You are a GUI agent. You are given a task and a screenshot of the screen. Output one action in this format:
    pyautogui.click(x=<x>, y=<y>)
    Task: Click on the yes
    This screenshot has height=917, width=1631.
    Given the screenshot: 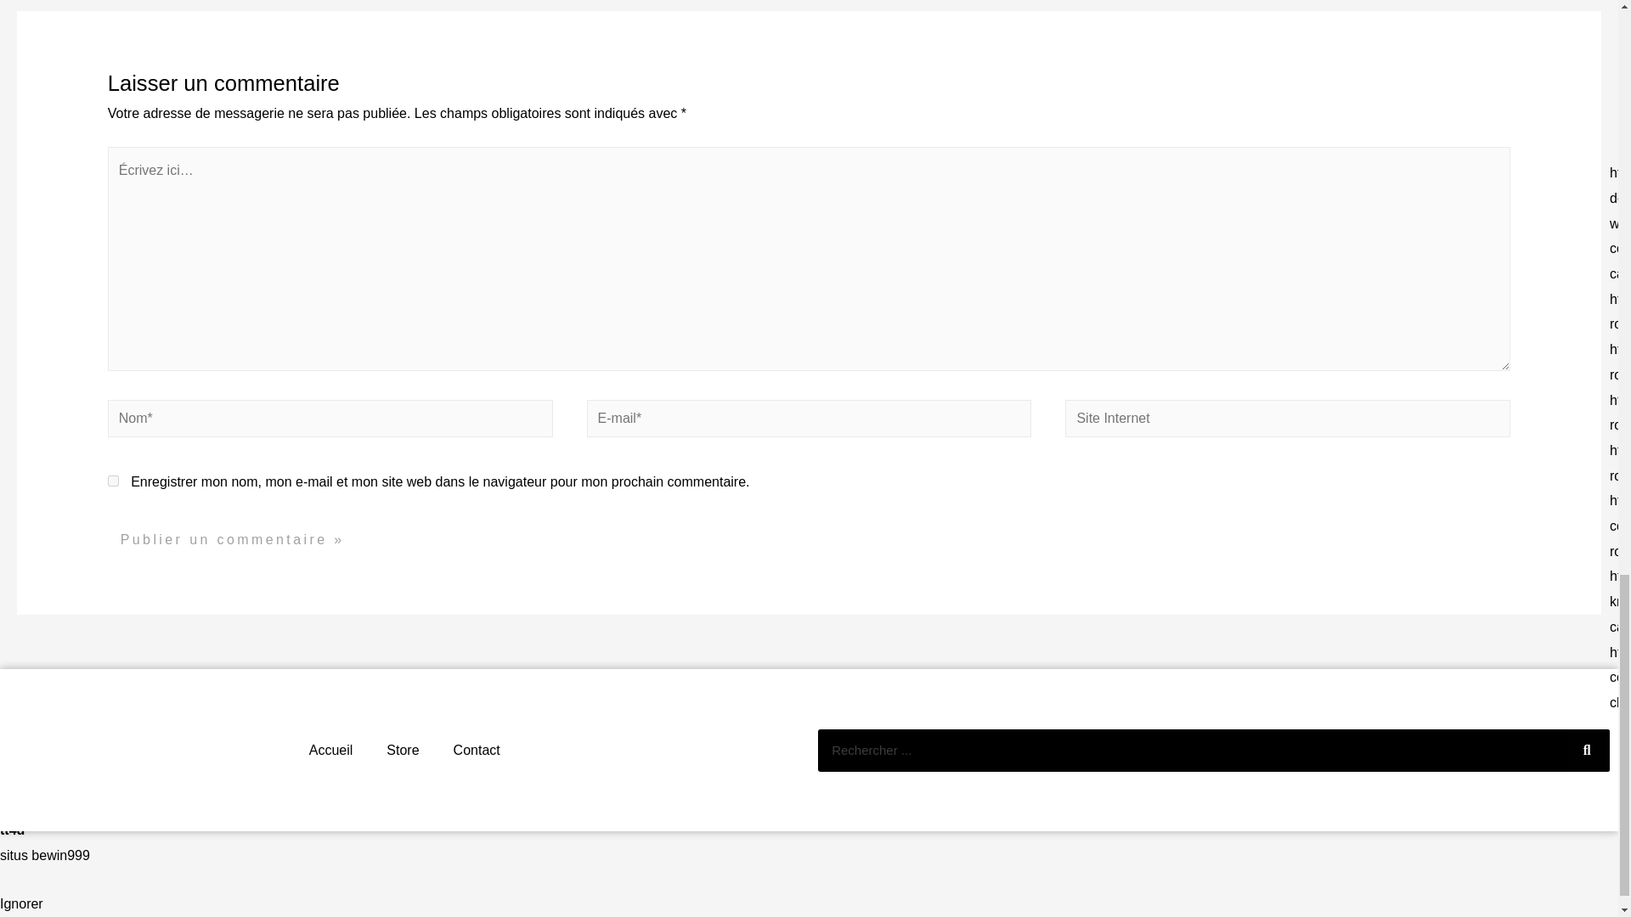 What is the action you would take?
    pyautogui.click(x=113, y=481)
    